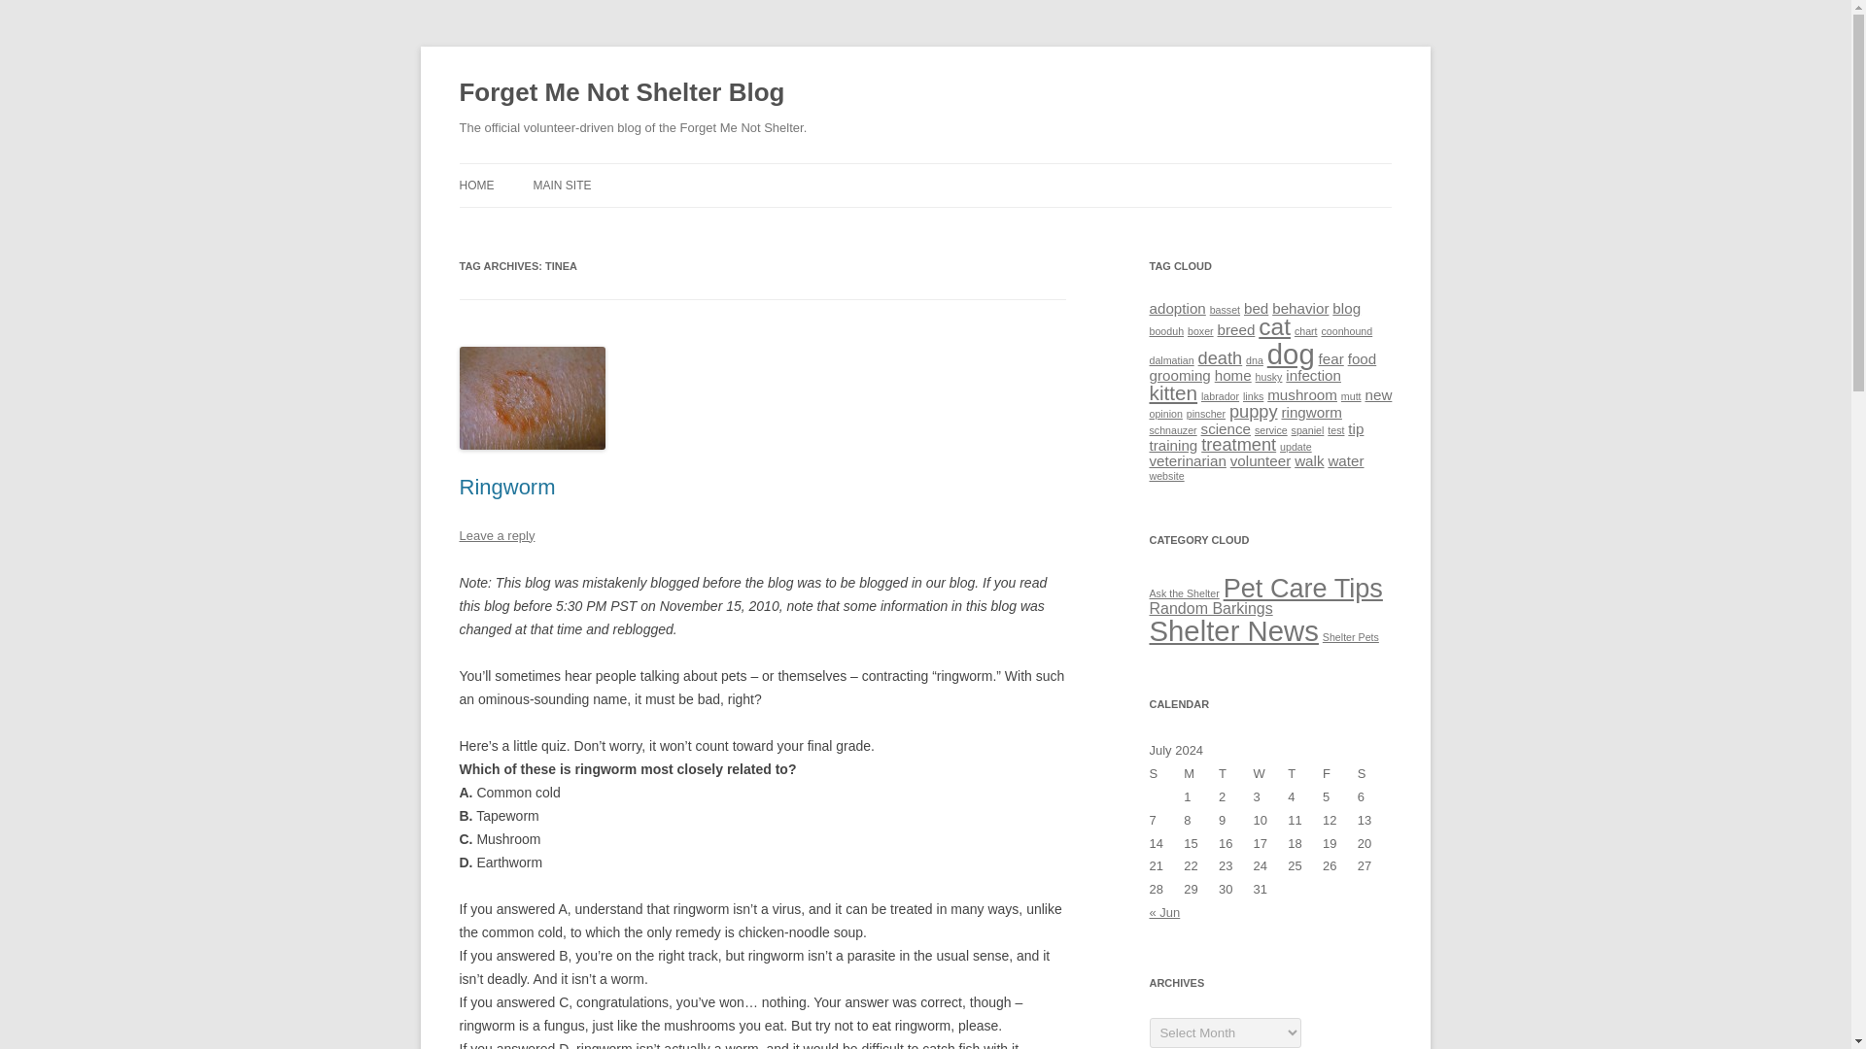 The width and height of the screenshot is (1866, 1049). Describe the element at coordinates (506, 488) in the screenshot. I see `Ringworm` at that location.